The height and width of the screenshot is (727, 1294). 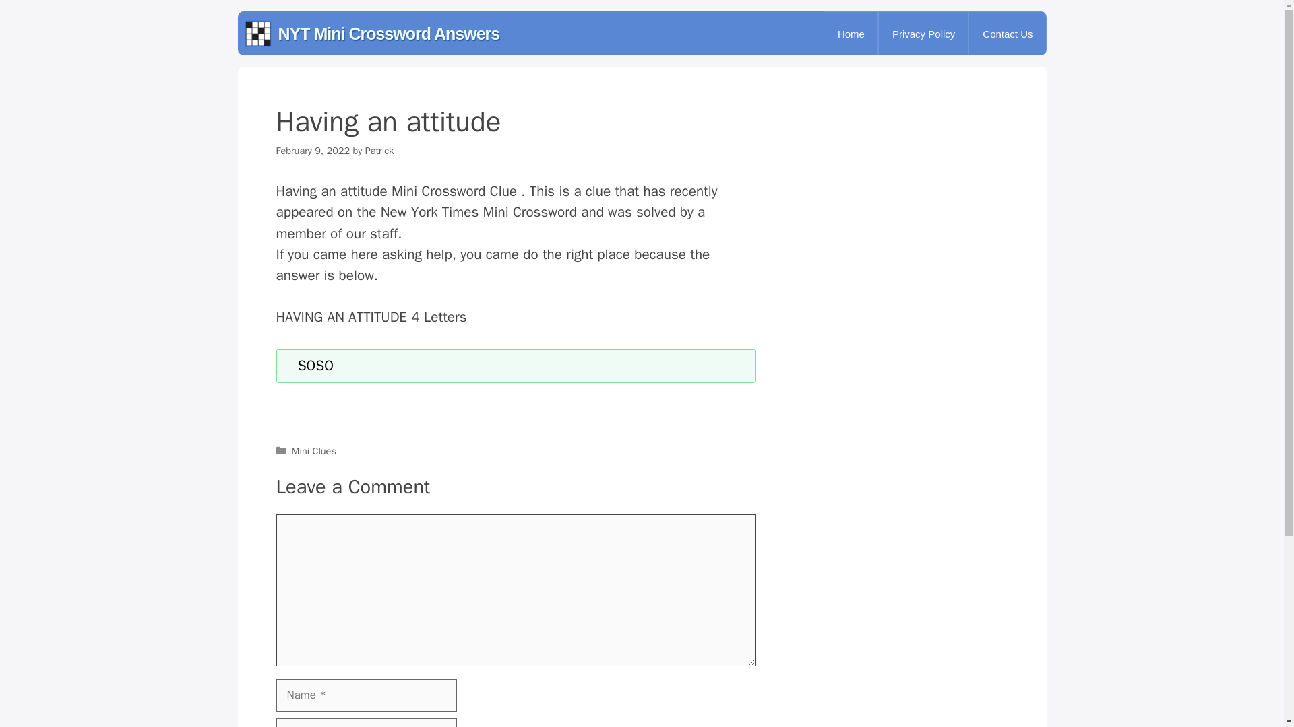 What do you see at coordinates (314, 451) in the screenshot?
I see `Mini Clues` at bounding box center [314, 451].